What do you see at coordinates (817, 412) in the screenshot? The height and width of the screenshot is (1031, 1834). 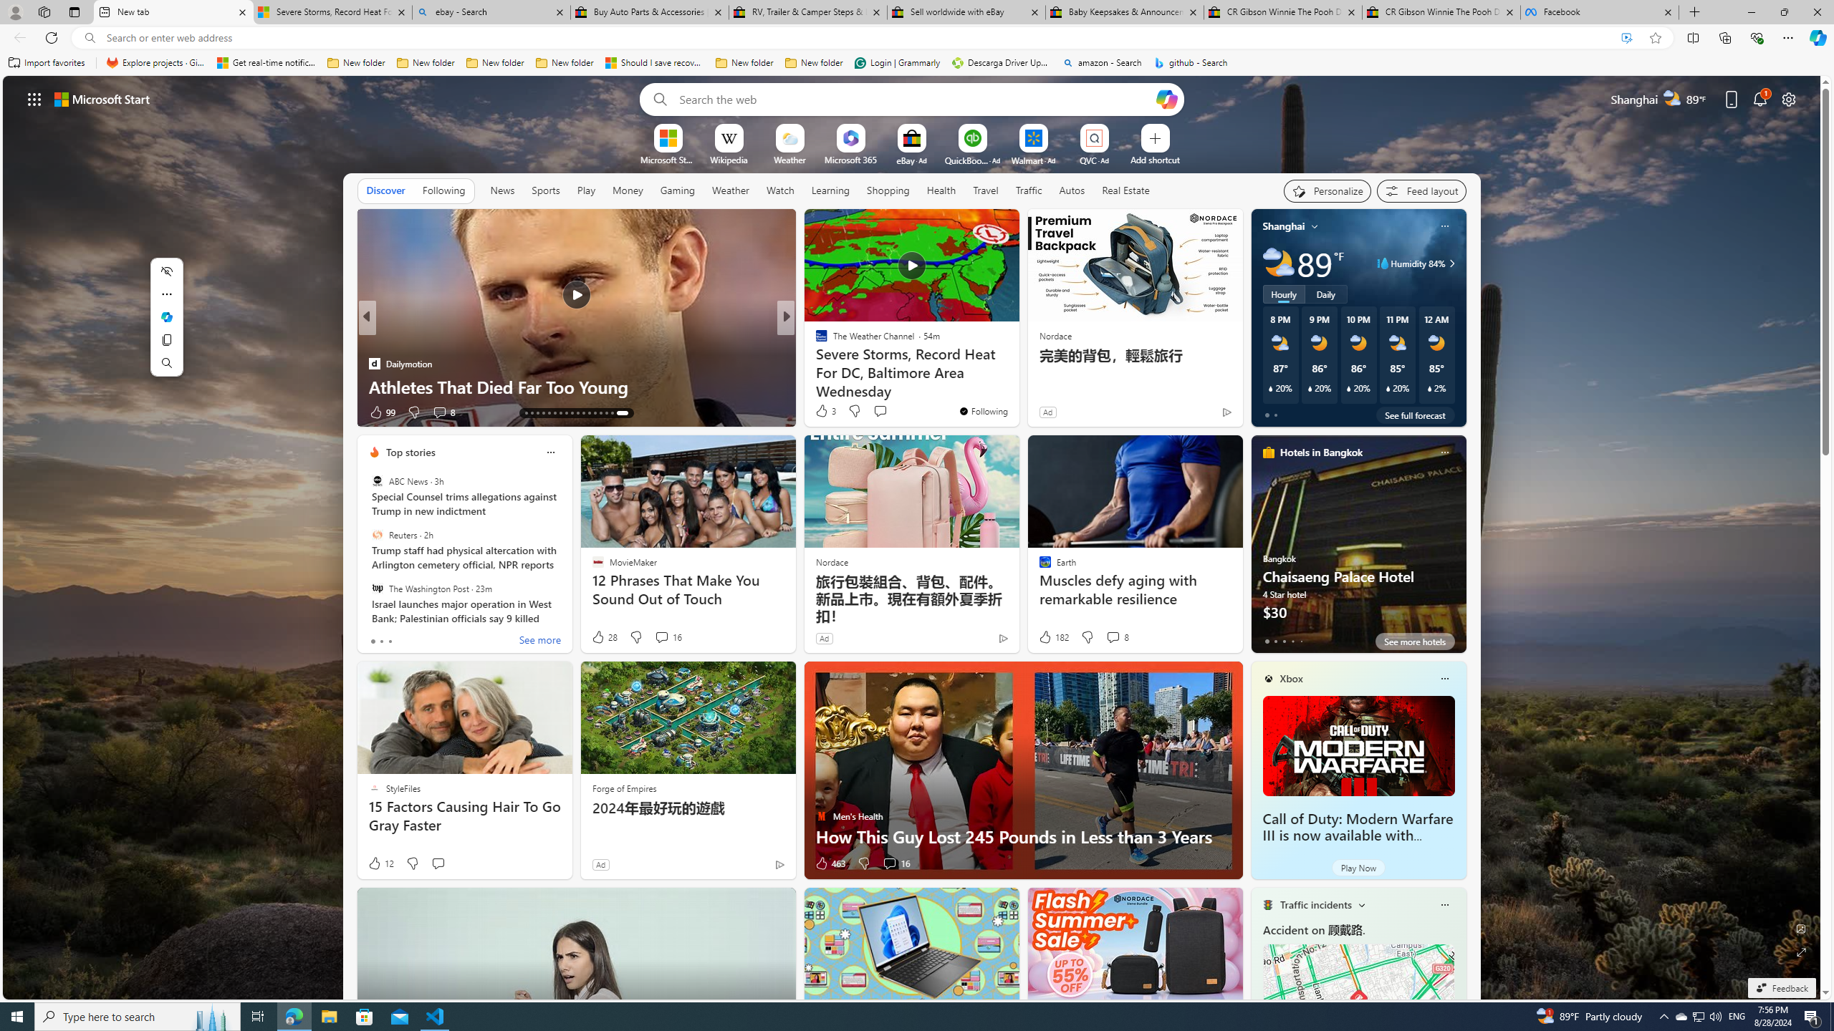 I see `Like` at bounding box center [817, 412].